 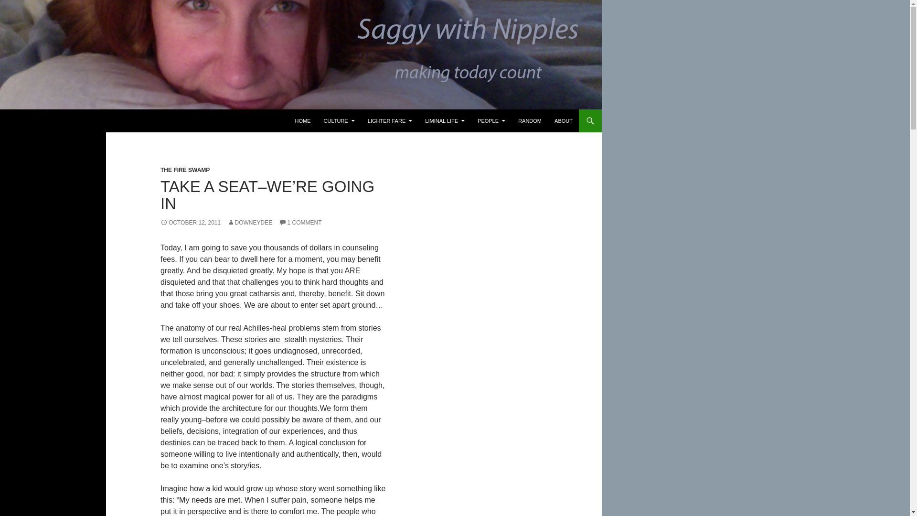 I want to click on LIGHTER FARE, so click(x=390, y=120).